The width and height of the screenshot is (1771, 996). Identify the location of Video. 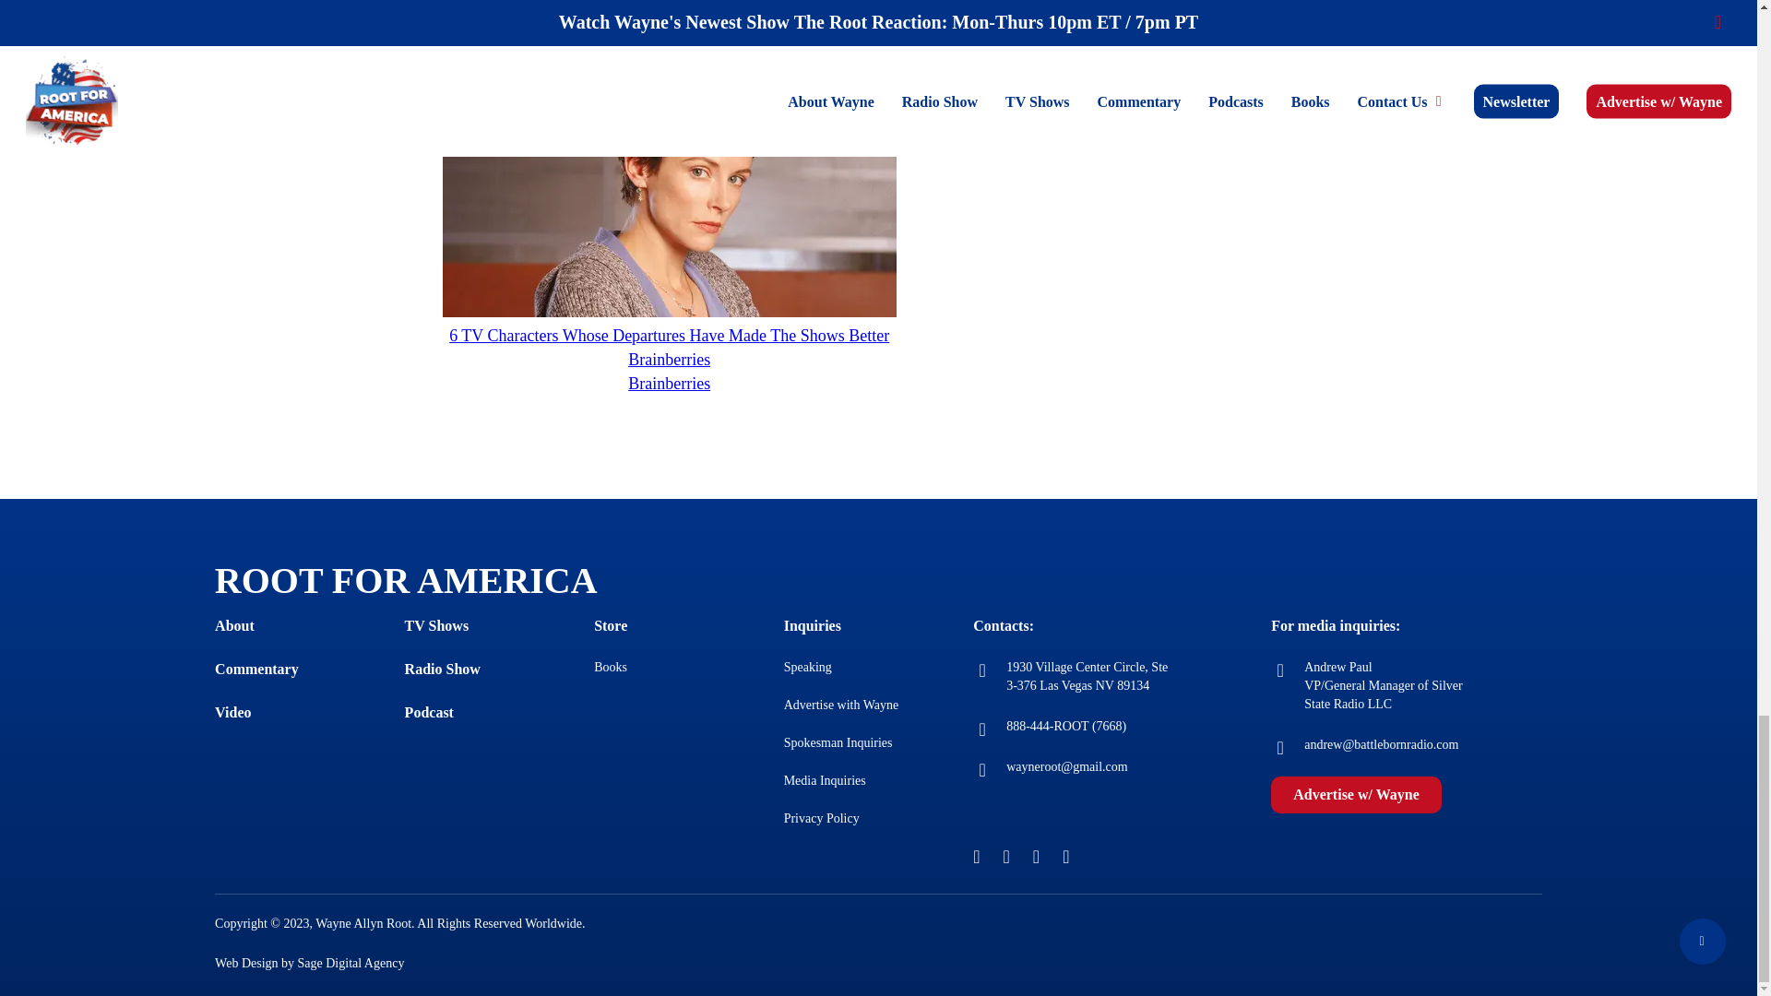
(232, 712).